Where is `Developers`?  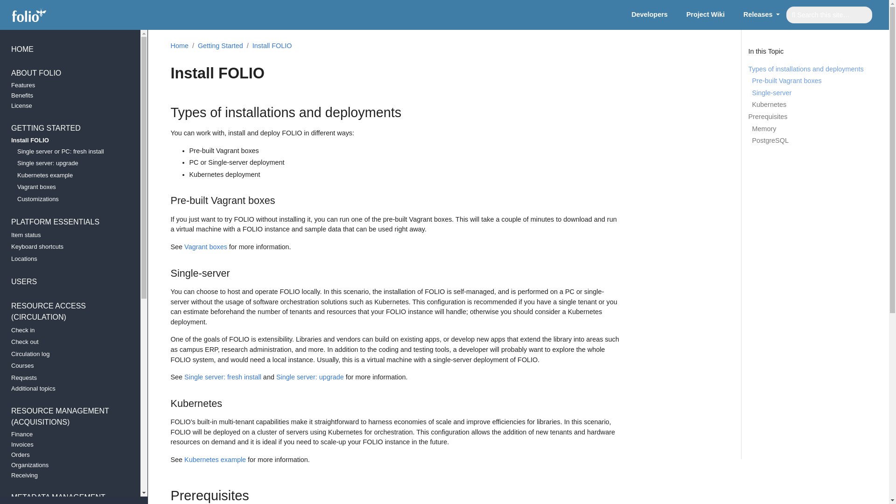
Developers is located at coordinates (66, 248).